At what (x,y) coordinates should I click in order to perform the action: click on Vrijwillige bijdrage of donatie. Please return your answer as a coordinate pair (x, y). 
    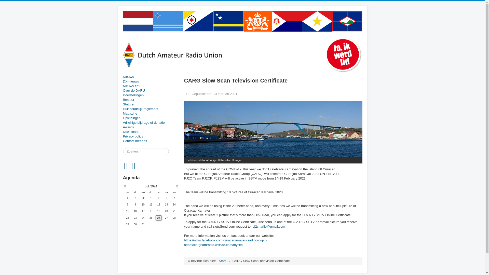
    Looking at the image, I should click on (151, 123).